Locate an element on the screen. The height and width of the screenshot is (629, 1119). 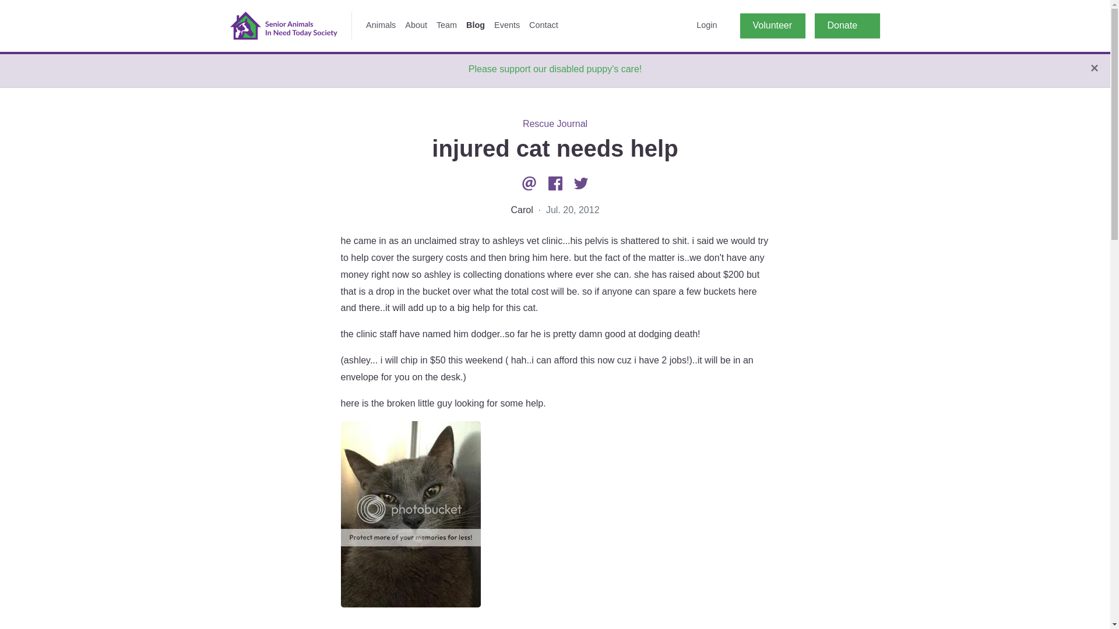
Events is located at coordinates (507, 25).